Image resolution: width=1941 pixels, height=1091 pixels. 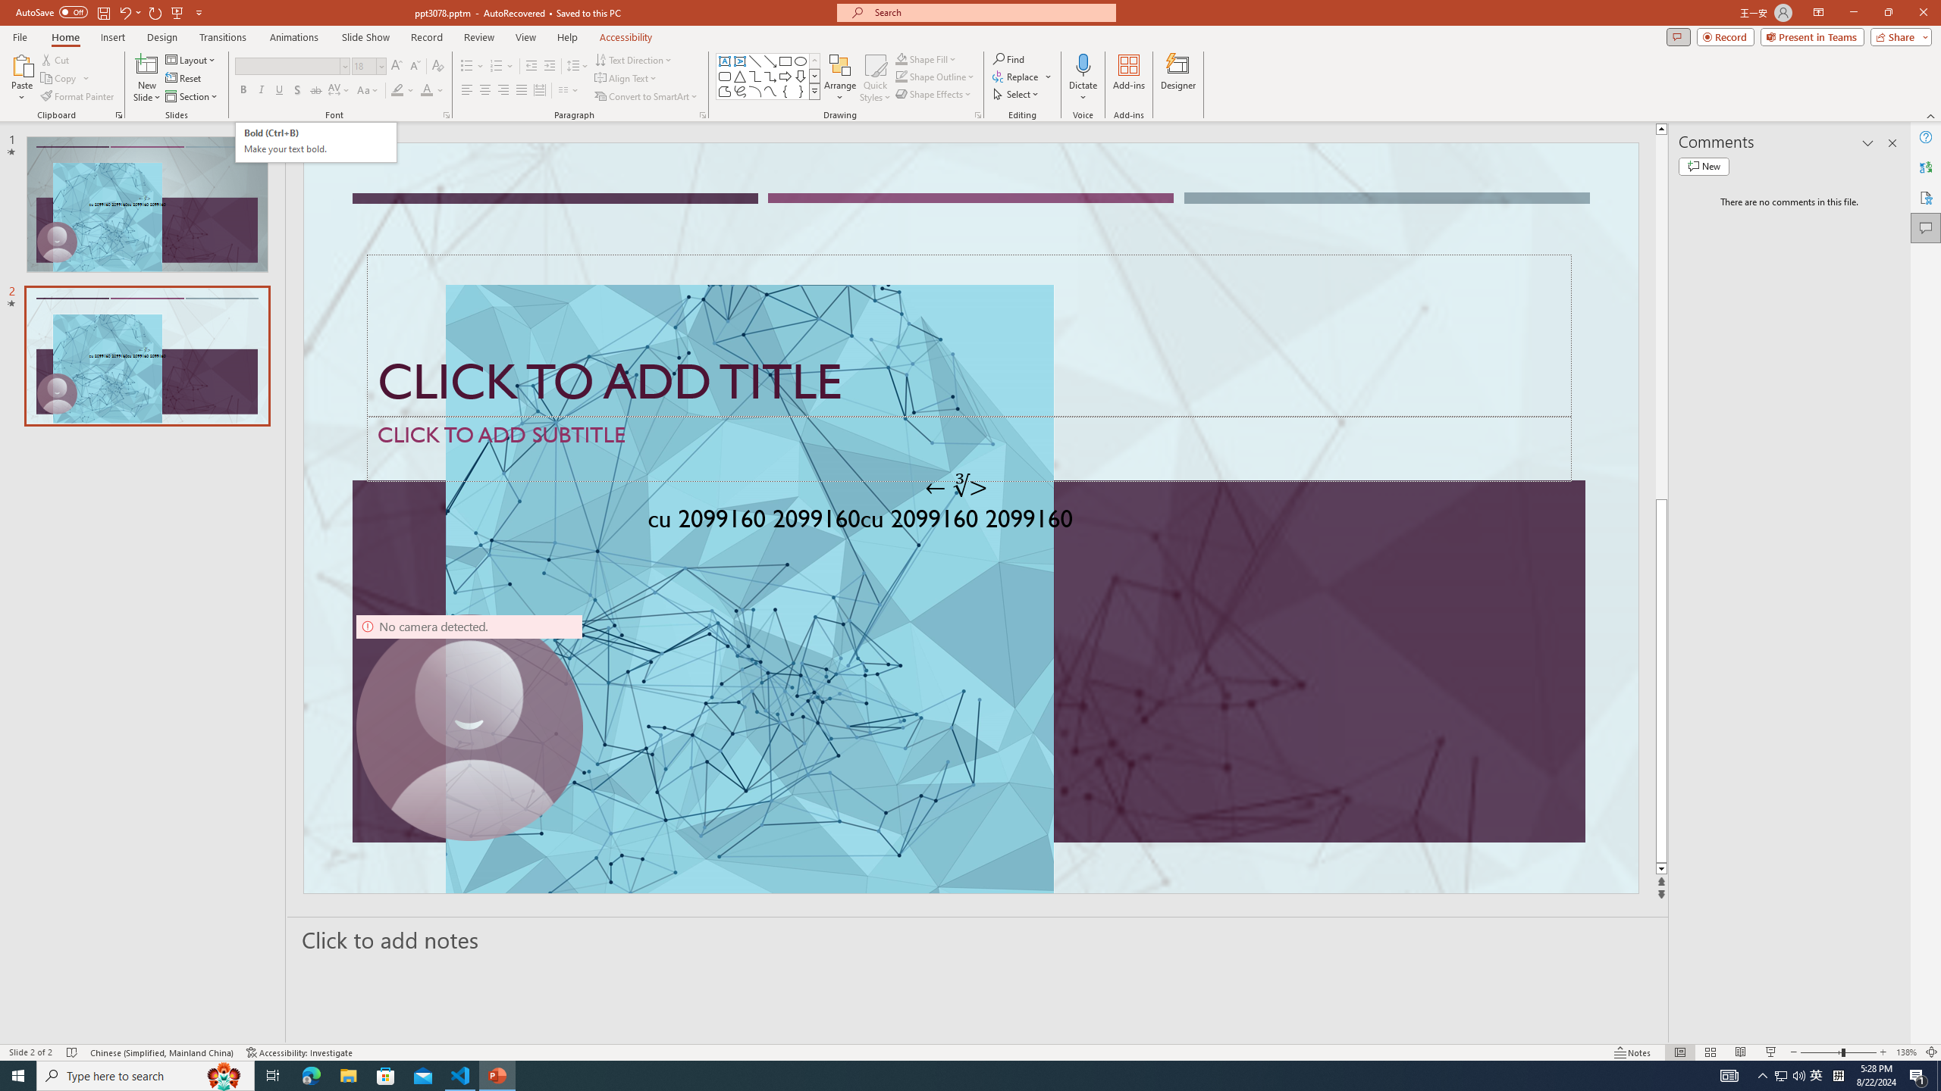 I want to click on Left Brace, so click(x=785, y=91).